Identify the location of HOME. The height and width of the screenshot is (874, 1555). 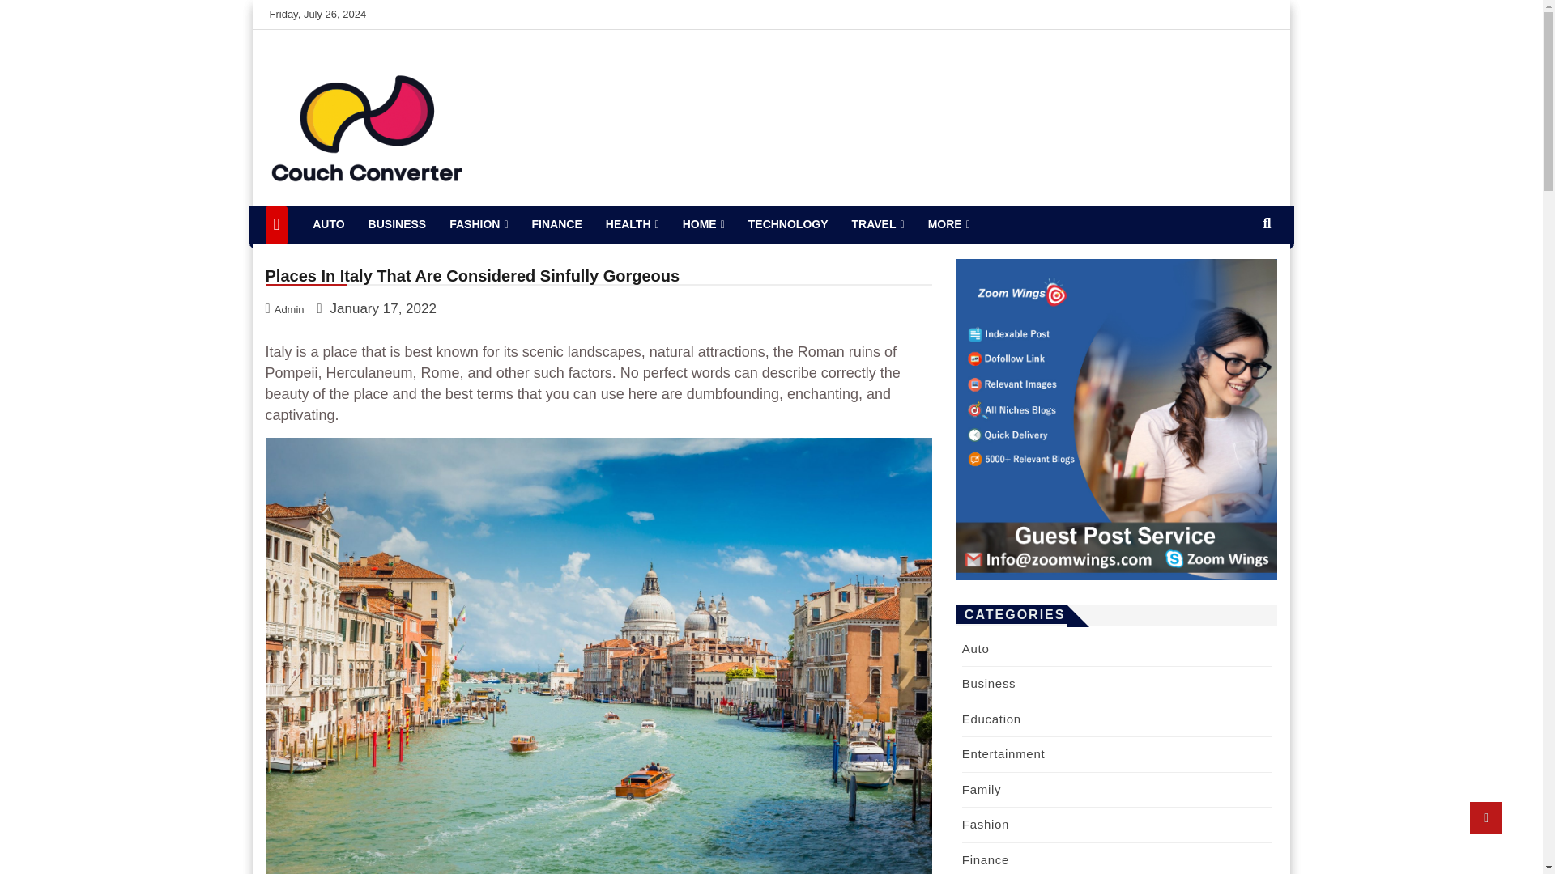
(703, 224).